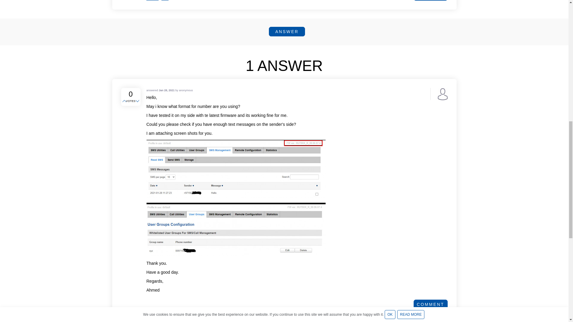 The width and height of the screenshot is (573, 322). I want to click on comment, so click(430, 0).